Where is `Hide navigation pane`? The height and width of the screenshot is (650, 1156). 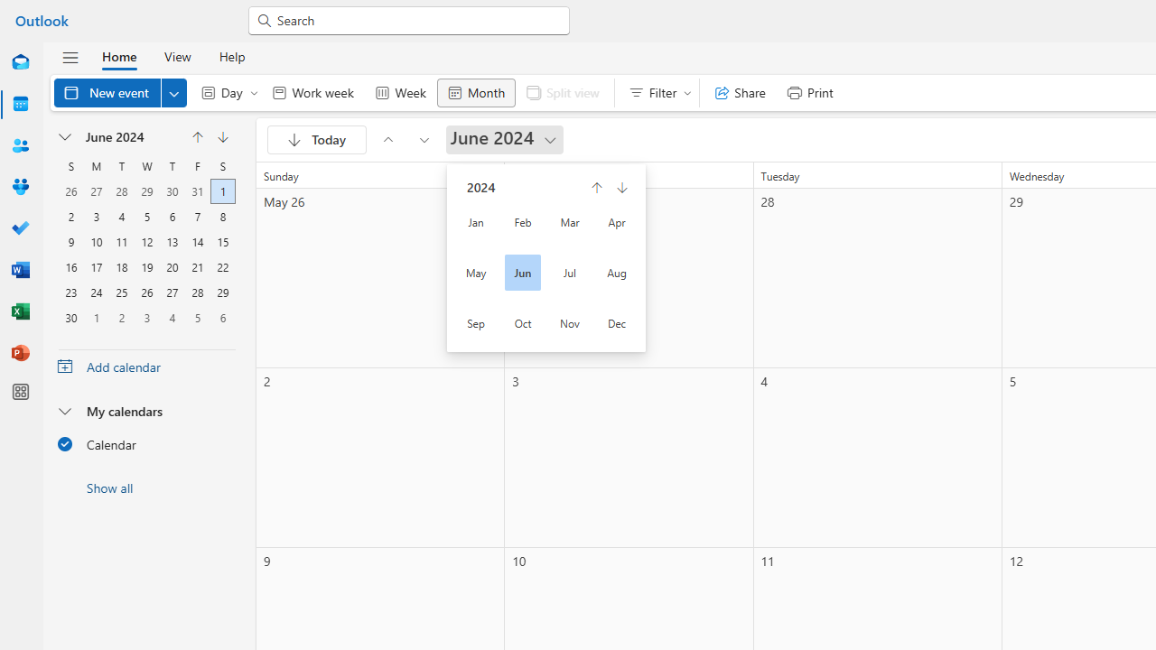 Hide navigation pane is located at coordinates (70, 57).